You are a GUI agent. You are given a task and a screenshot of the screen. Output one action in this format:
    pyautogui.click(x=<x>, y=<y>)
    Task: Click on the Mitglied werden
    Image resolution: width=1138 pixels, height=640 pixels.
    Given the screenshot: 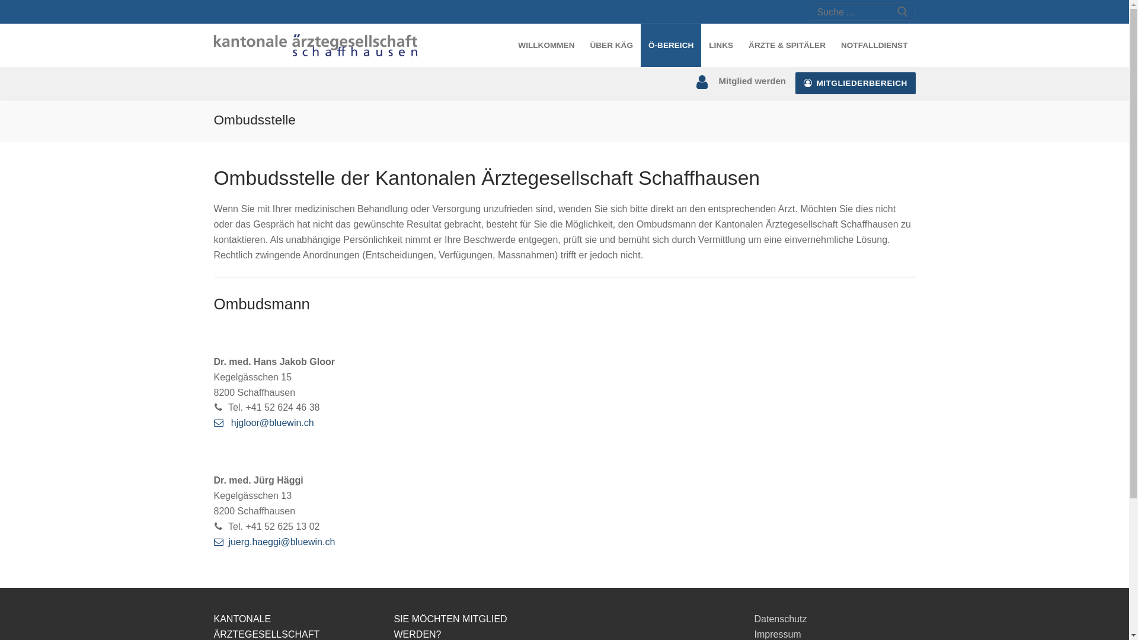 What is the action you would take?
    pyautogui.click(x=740, y=82)
    